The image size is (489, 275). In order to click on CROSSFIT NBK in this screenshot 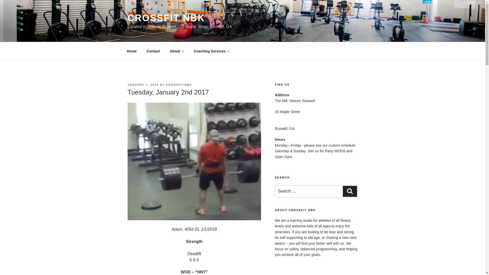, I will do `click(166, 18)`.